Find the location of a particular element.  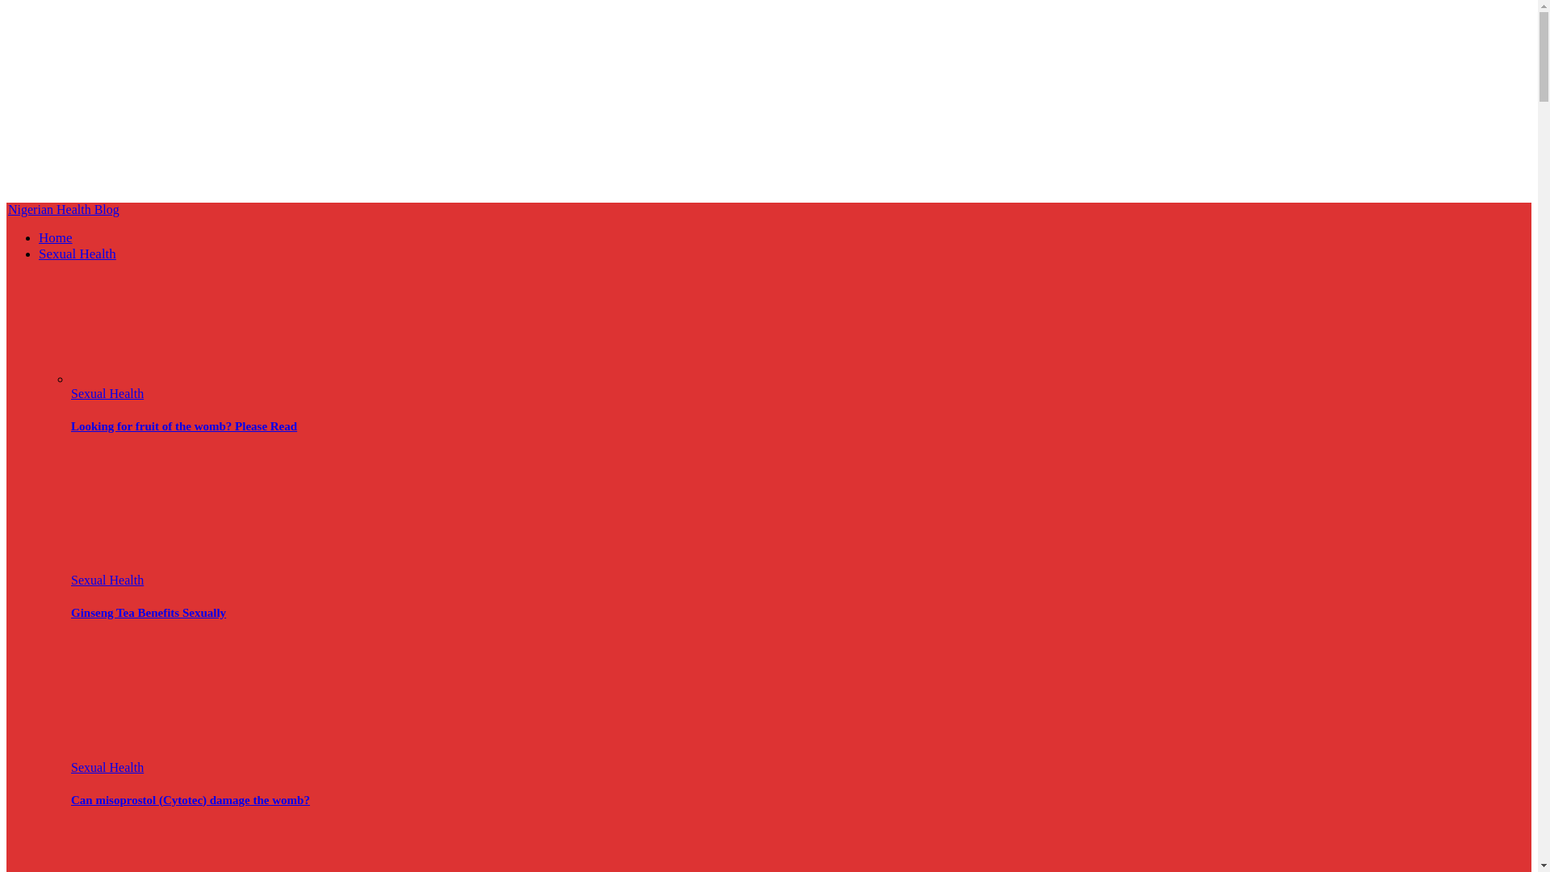

Sexual Health is located at coordinates (107, 580).